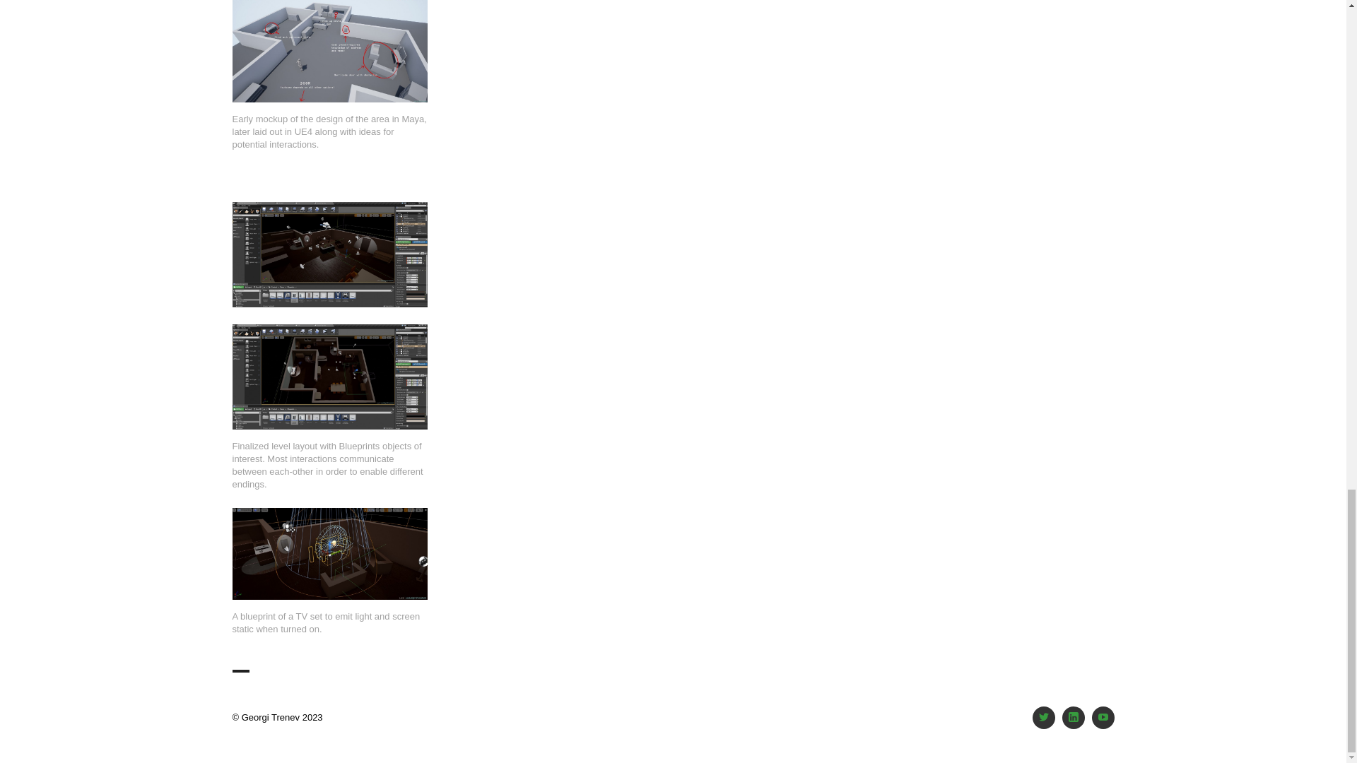 This screenshot has width=1357, height=763. I want to click on LinkedIn, so click(1073, 718).